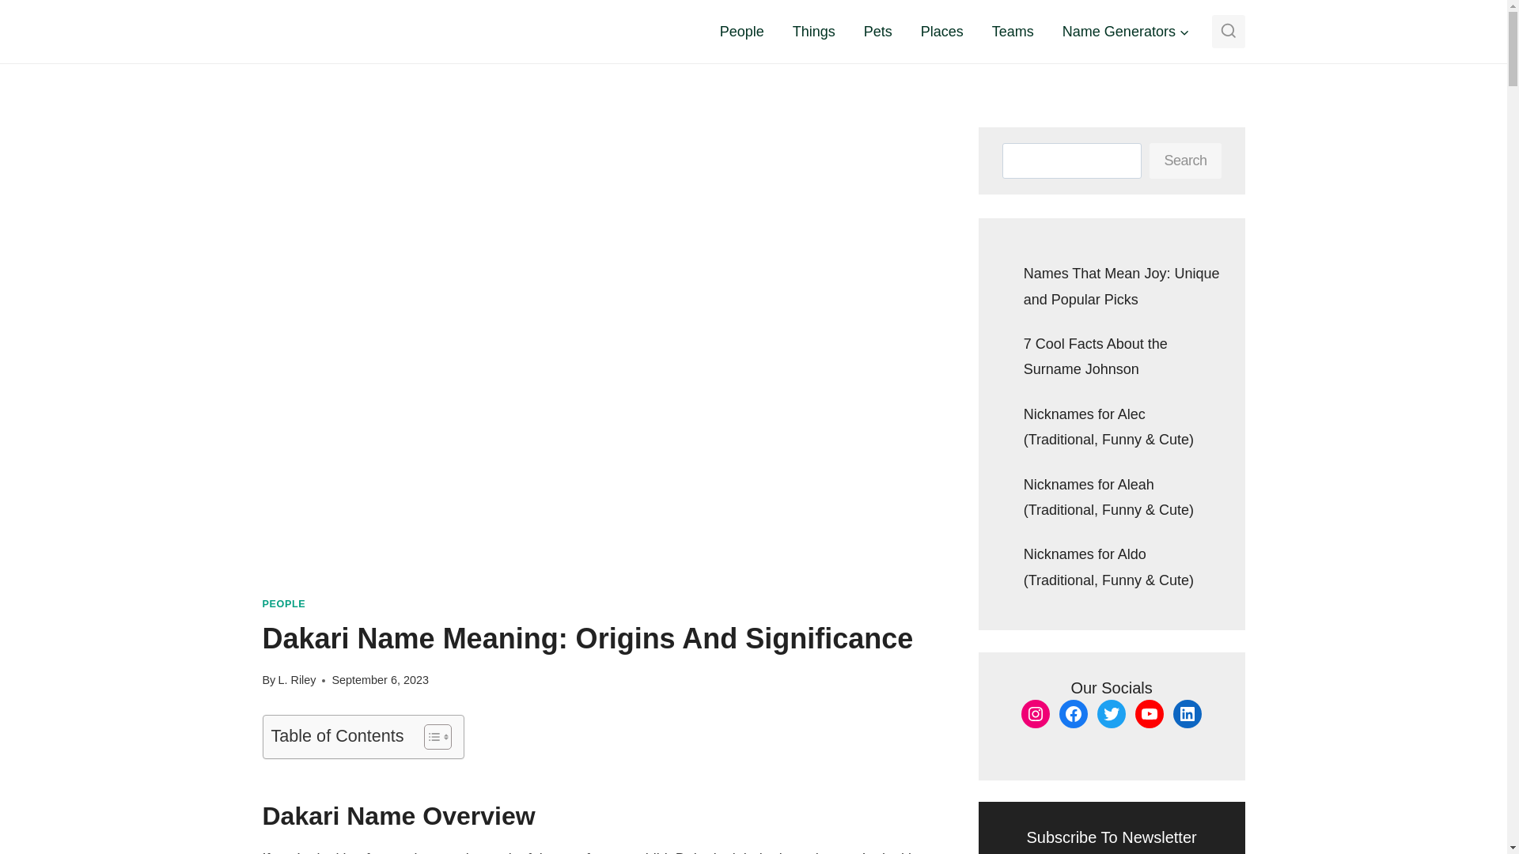  Describe the element at coordinates (742, 32) in the screenshot. I see `People` at that location.